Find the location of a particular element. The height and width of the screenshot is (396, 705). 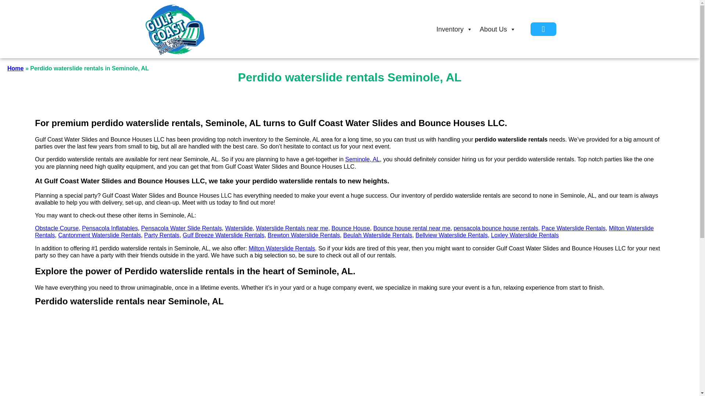

pensacola bounce house rentals is located at coordinates (495, 228).